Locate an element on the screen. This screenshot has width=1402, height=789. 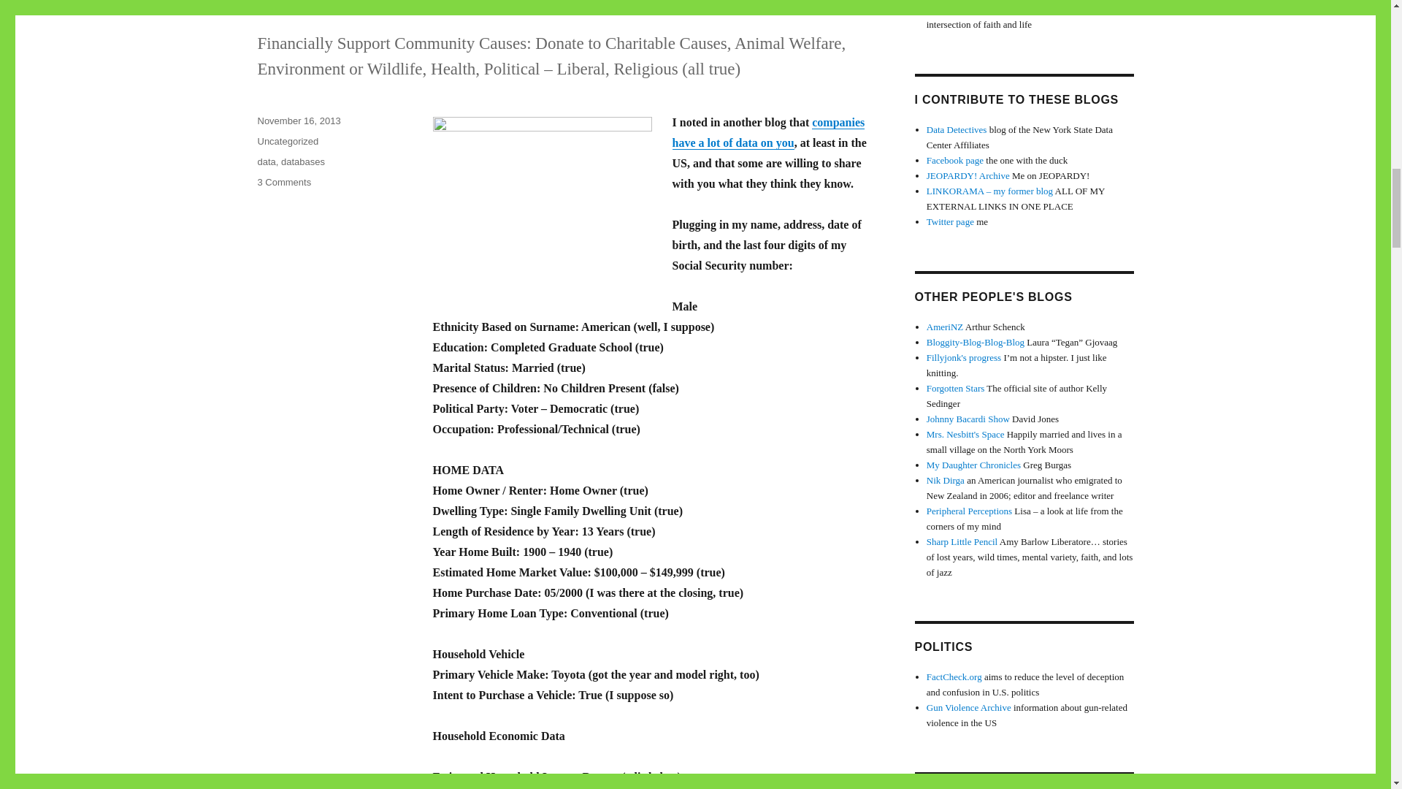
November 16, 2013 is located at coordinates (298, 120).